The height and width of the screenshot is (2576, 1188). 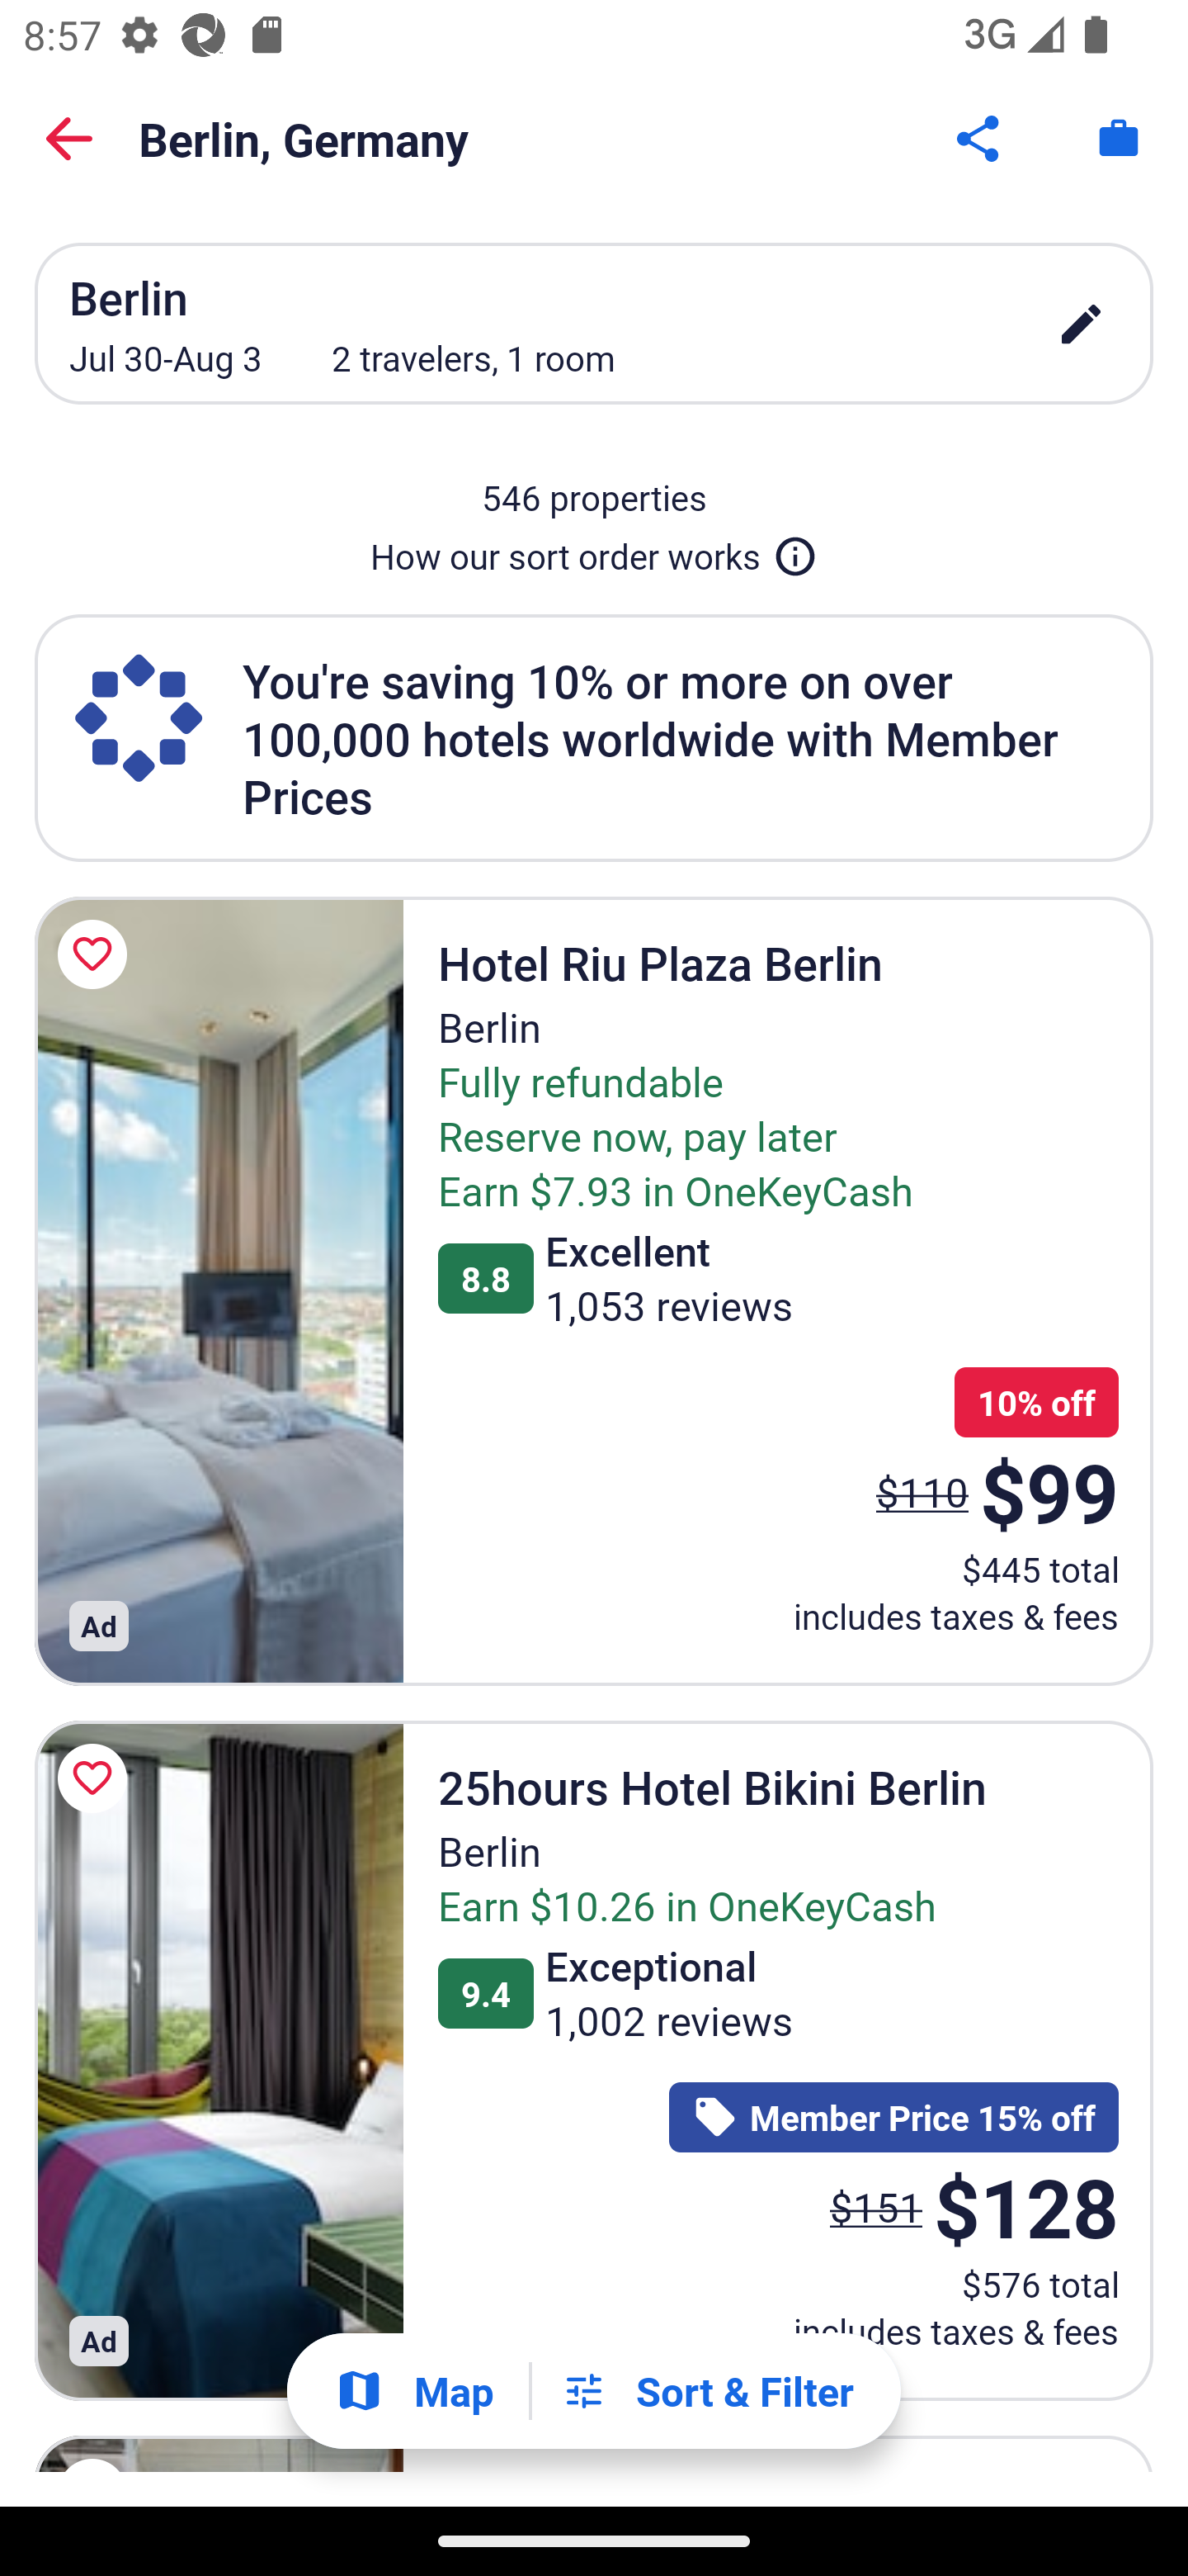 What do you see at coordinates (1119, 139) in the screenshot?
I see `Trips. Button` at bounding box center [1119, 139].